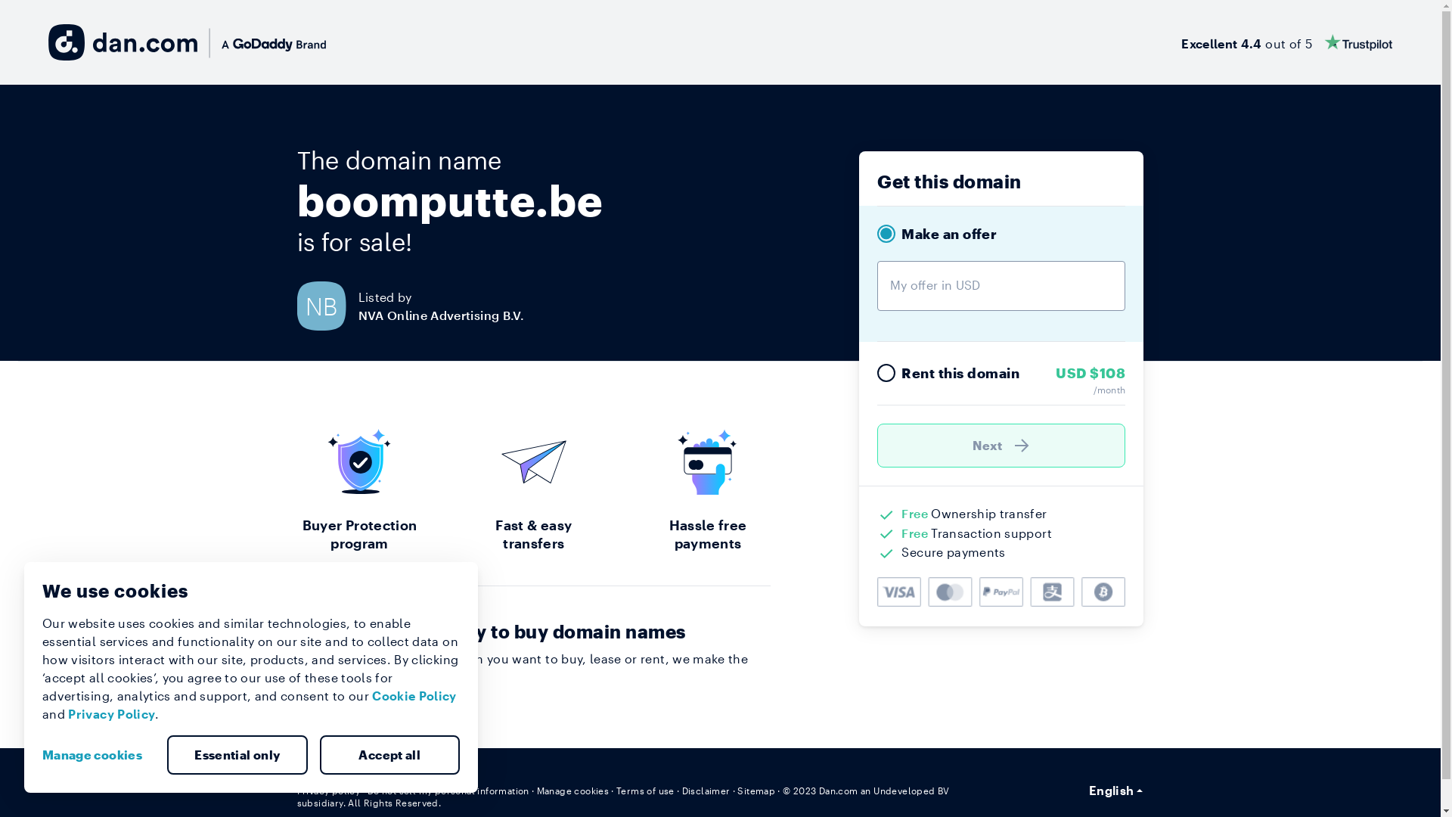 This screenshot has width=1452, height=817. I want to click on Terms of use, so click(646, 791).